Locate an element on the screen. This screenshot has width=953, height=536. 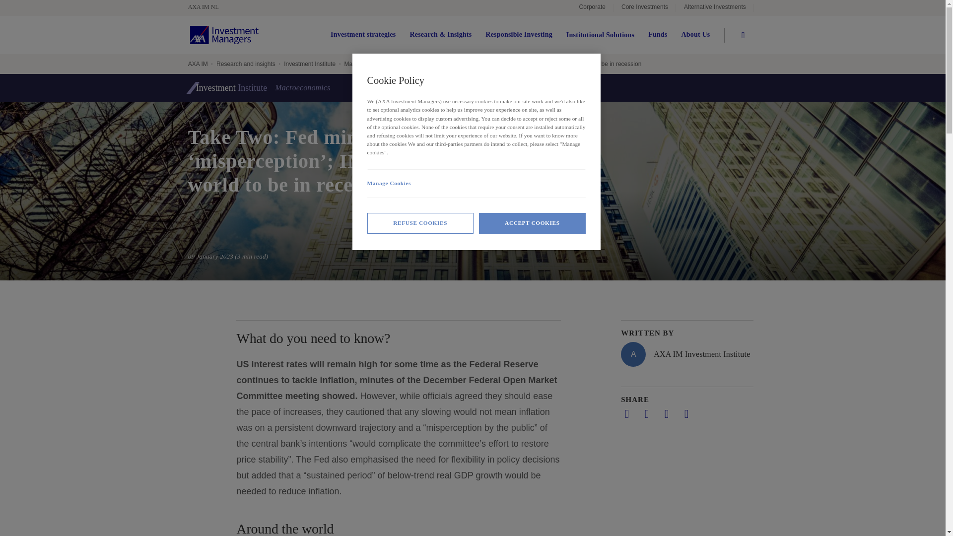
Alternative Investments is located at coordinates (715, 8).